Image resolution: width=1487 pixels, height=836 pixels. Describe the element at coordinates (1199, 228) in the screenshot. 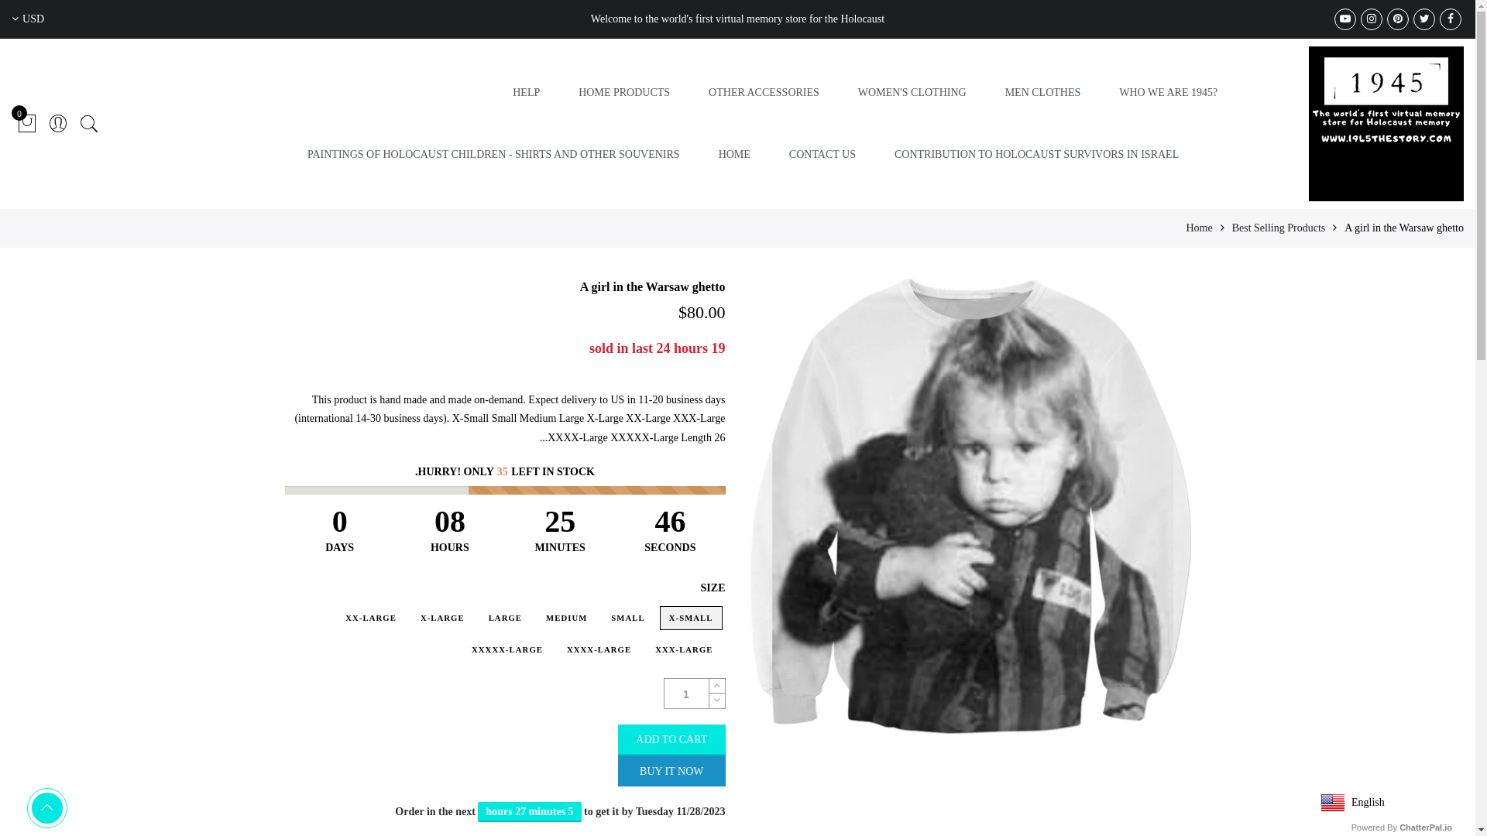

I see `Home` at that location.